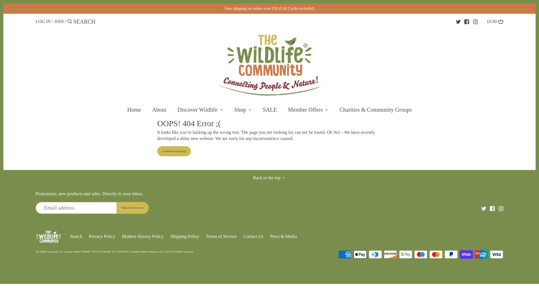 The width and height of the screenshot is (539, 303). What do you see at coordinates (43, 21) in the screenshot?
I see `LOG IN` at bounding box center [43, 21].